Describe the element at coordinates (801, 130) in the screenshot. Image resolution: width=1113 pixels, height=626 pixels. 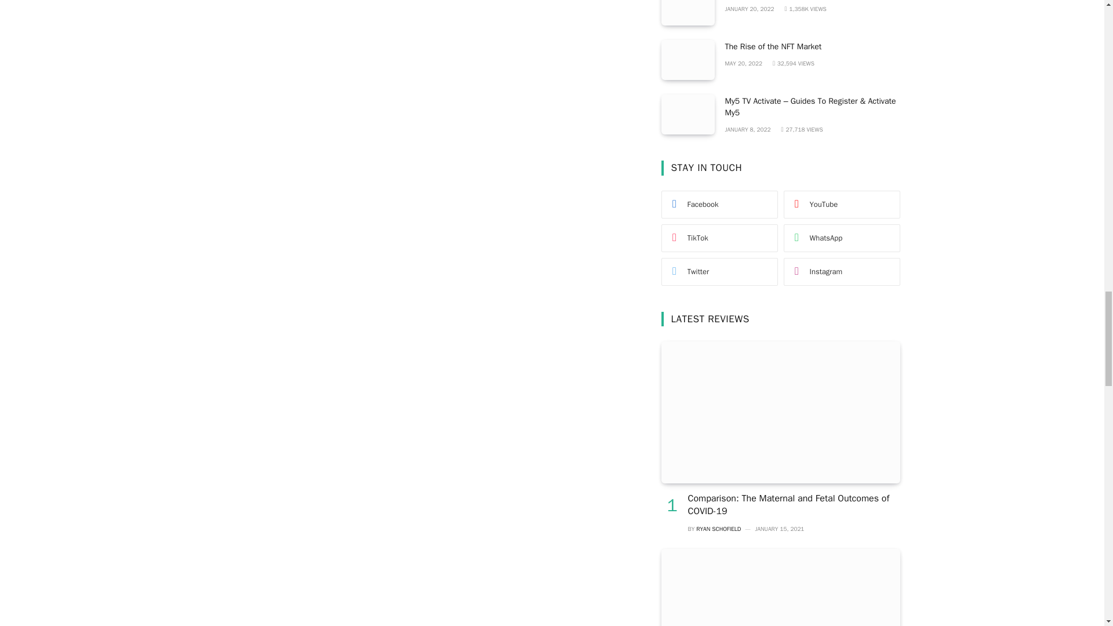
I see `27718 Article Views` at that location.